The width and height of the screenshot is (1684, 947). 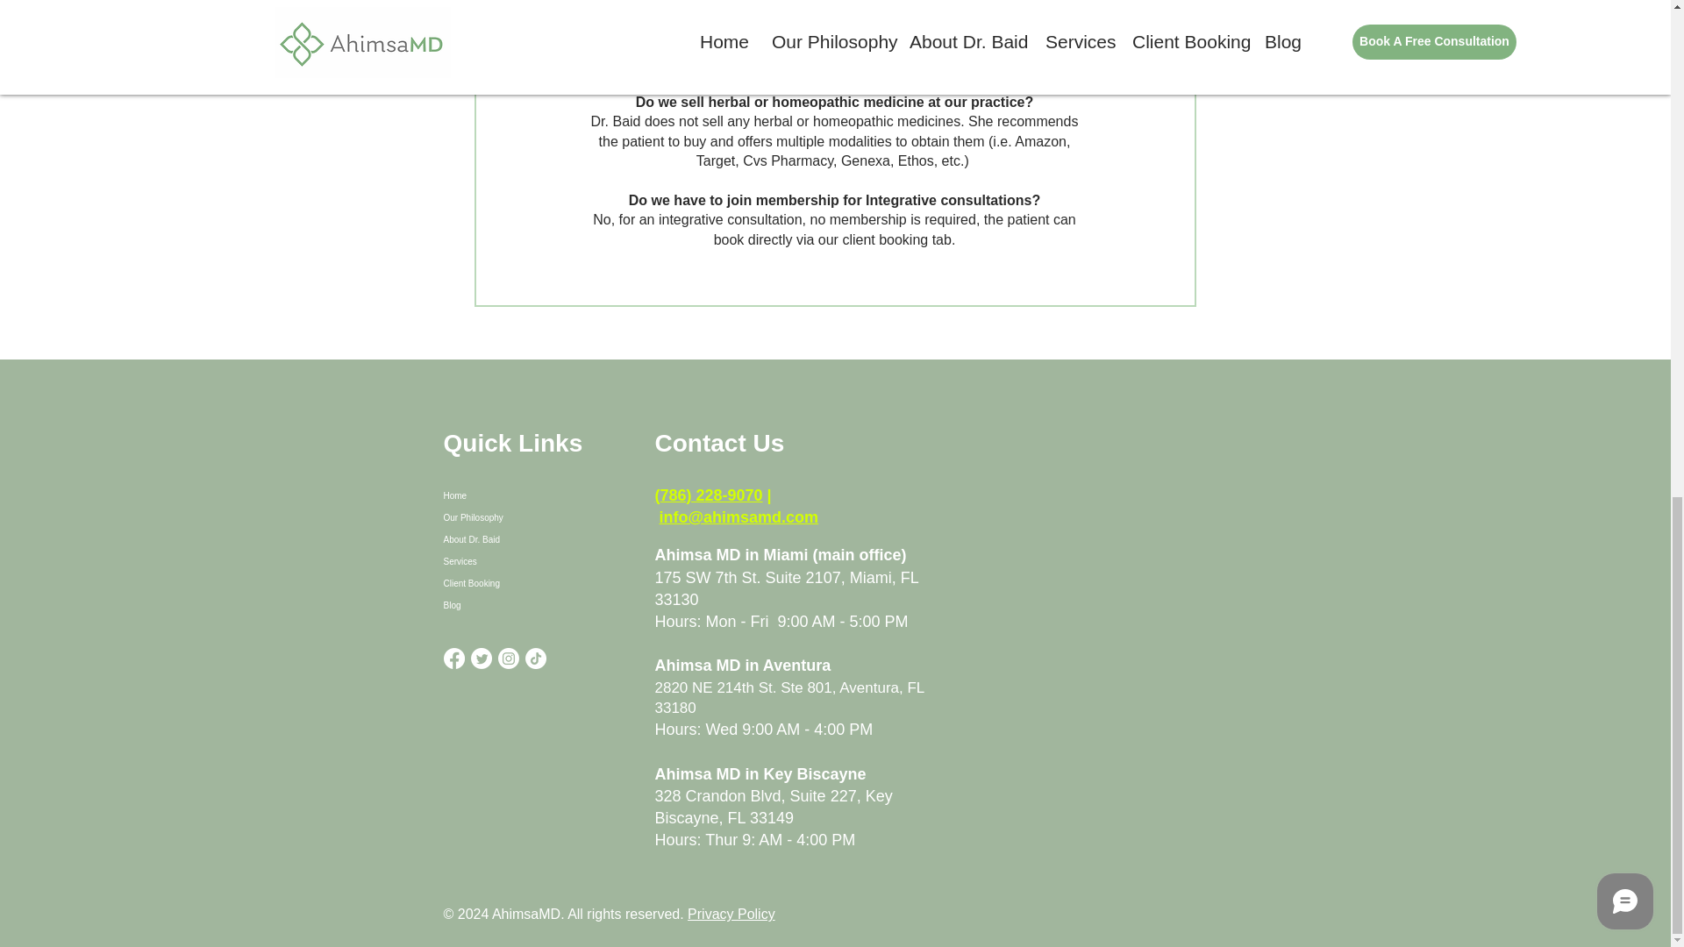 I want to click on About Dr. Baid, so click(x=532, y=538).